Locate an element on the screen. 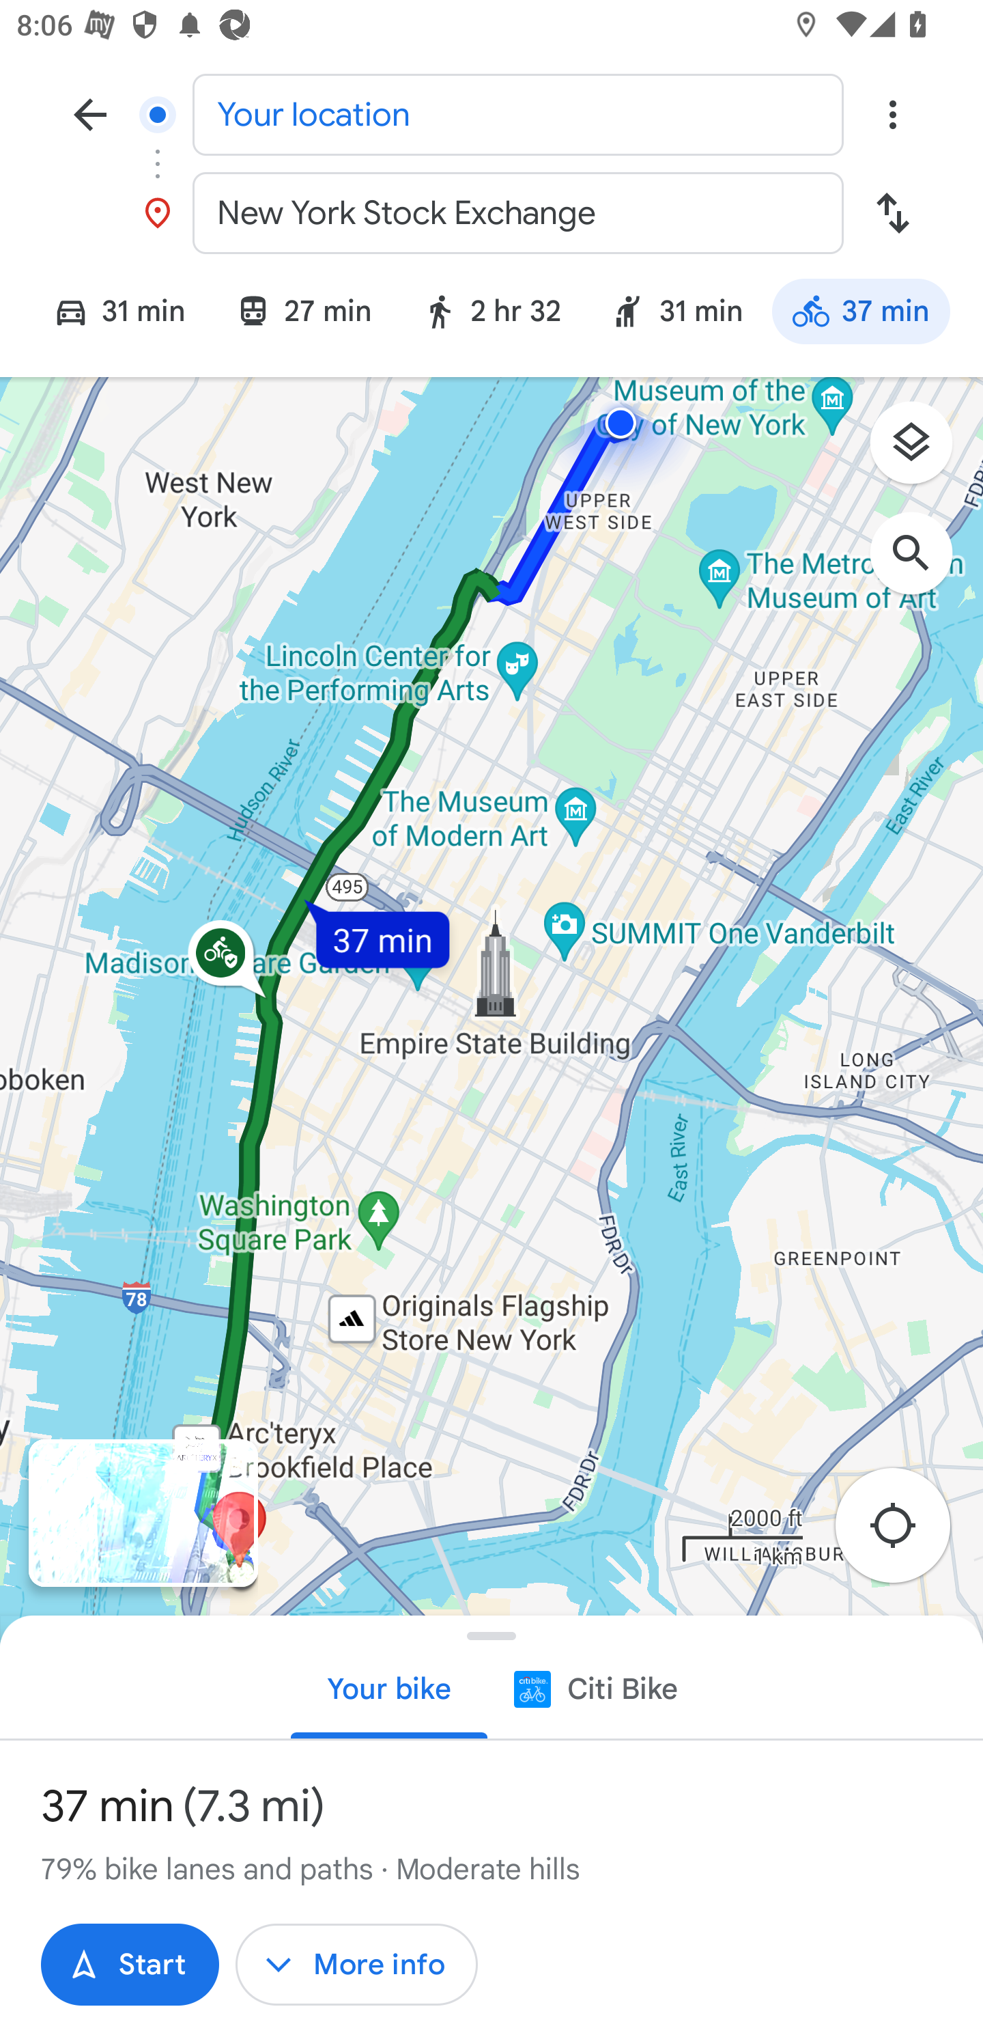 This screenshot has width=983, height=2022. Search along route is located at coordinates (923, 565).